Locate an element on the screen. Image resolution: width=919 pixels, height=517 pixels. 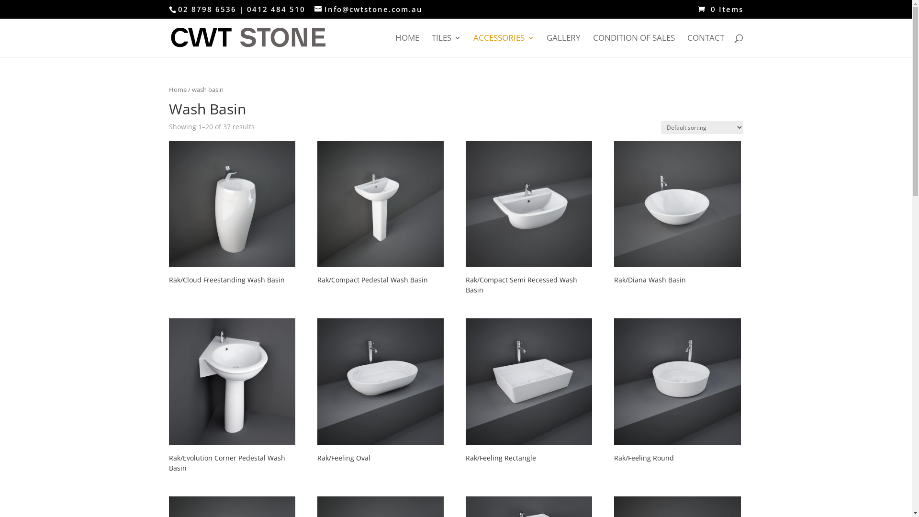
Rak/Cloud Freestanding Wash Basin is located at coordinates (232, 214).